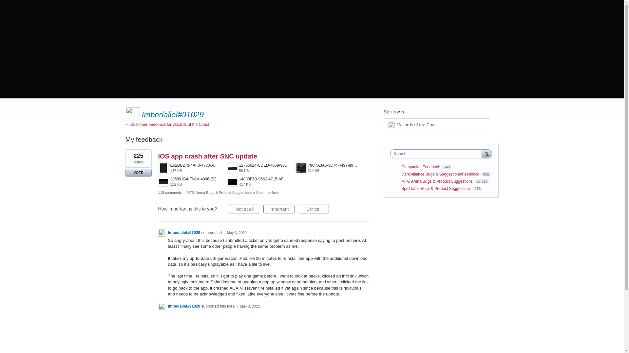 This screenshot has height=353, width=629. Describe the element at coordinates (138, 173) in the screenshot. I see `VOTE` at that location.